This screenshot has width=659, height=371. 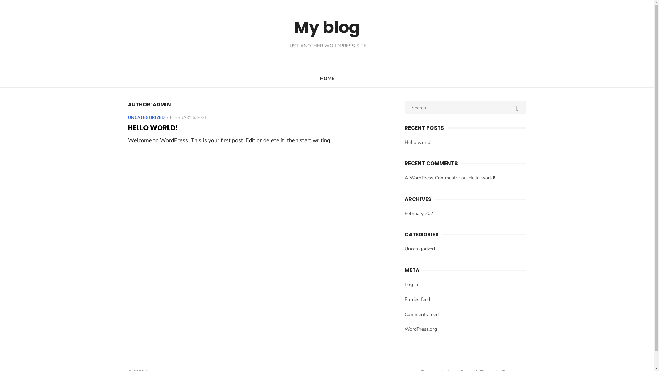 What do you see at coordinates (421, 329) in the screenshot?
I see `WordPress.org` at bounding box center [421, 329].